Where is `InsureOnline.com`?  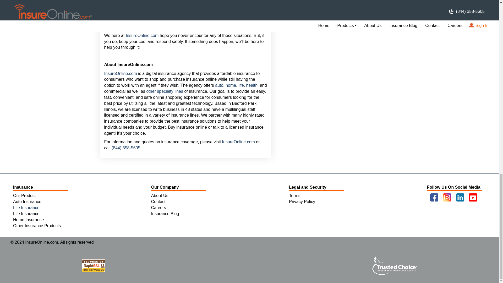 InsureOnline.com is located at coordinates (238, 142).